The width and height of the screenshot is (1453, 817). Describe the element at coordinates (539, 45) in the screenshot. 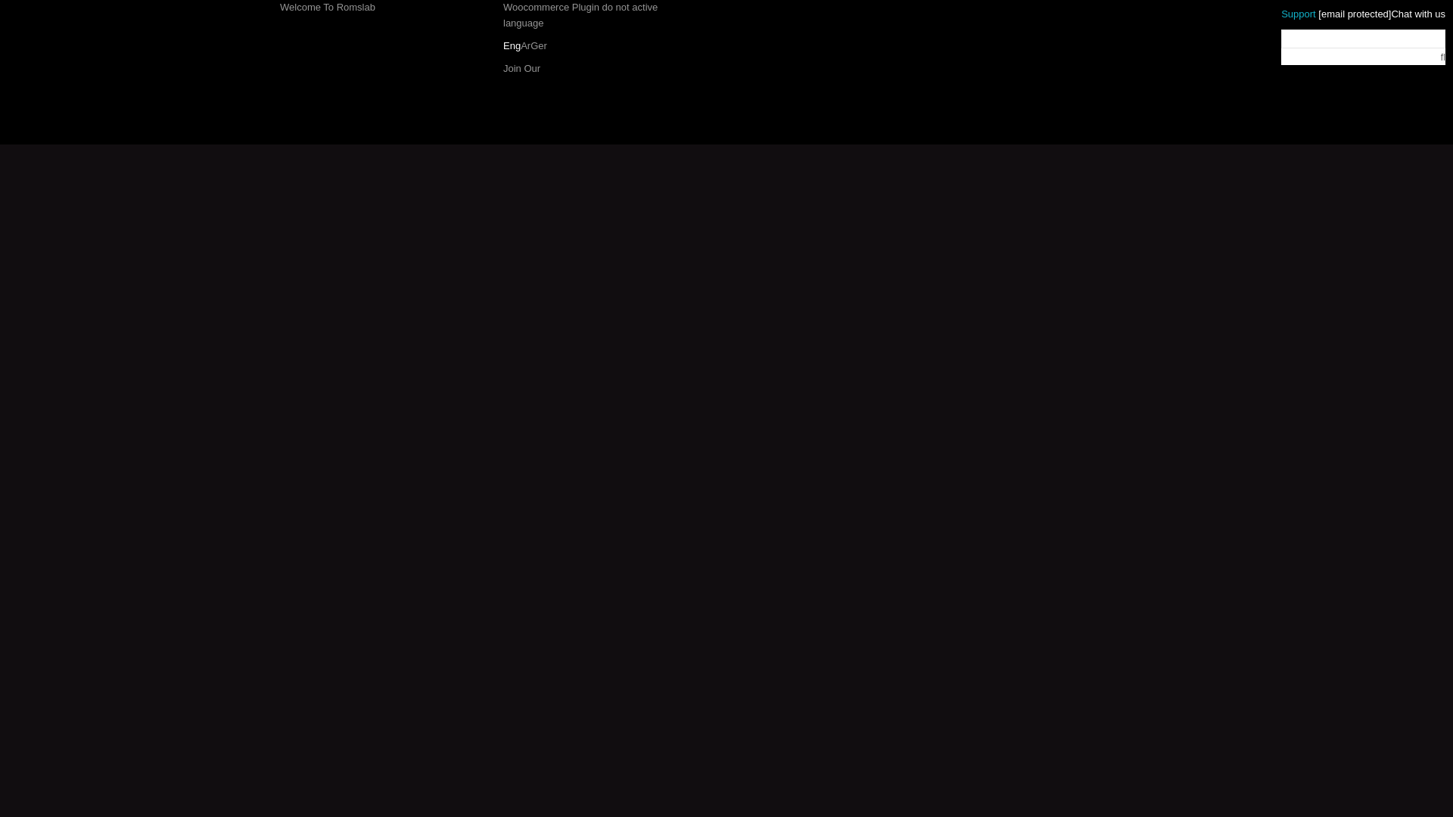

I see `Ger` at that location.